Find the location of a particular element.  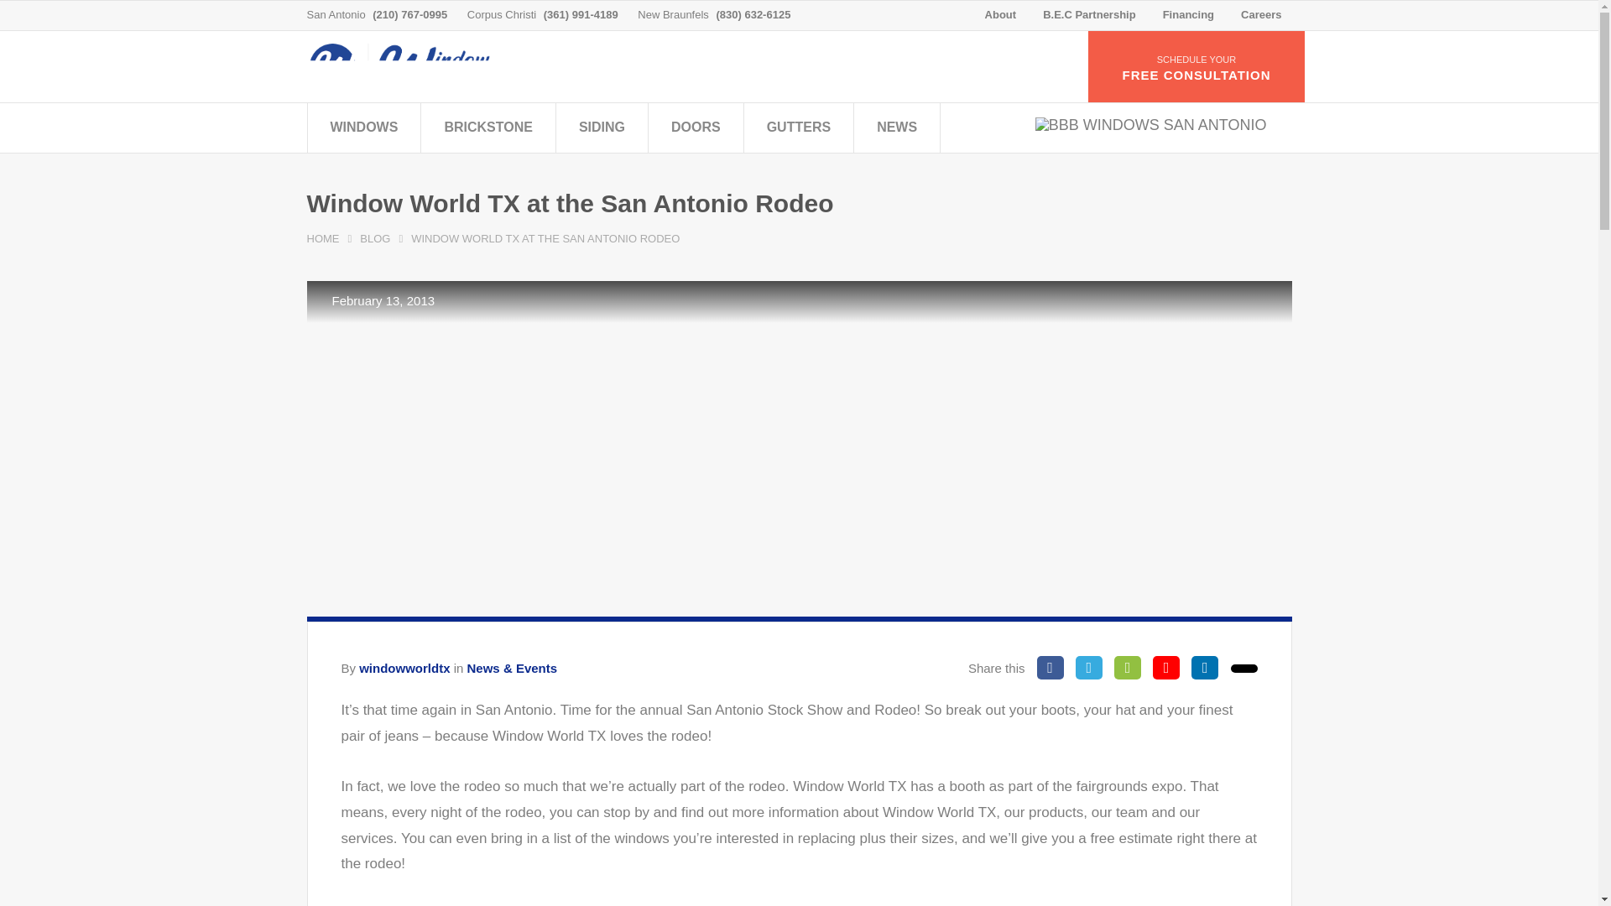

B.E.C Partnership is located at coordinates (1089, 13).